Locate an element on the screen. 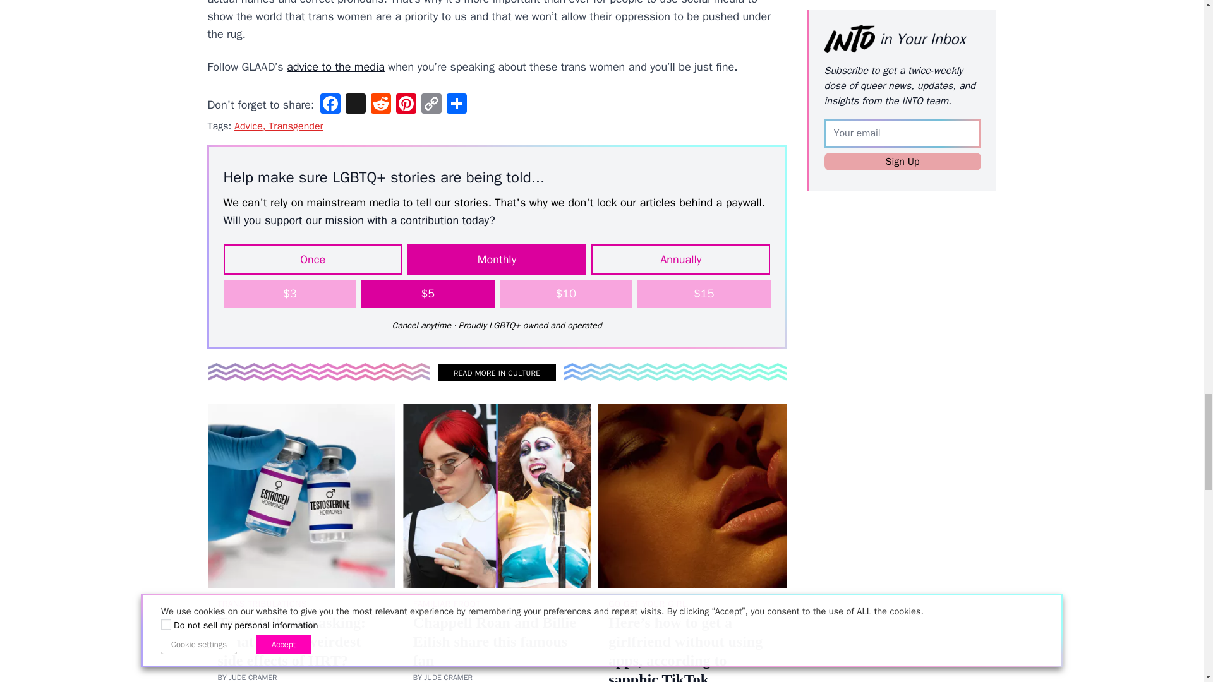 The image size is (1213, 682). Copy Link is located at coordinates (431, 105).